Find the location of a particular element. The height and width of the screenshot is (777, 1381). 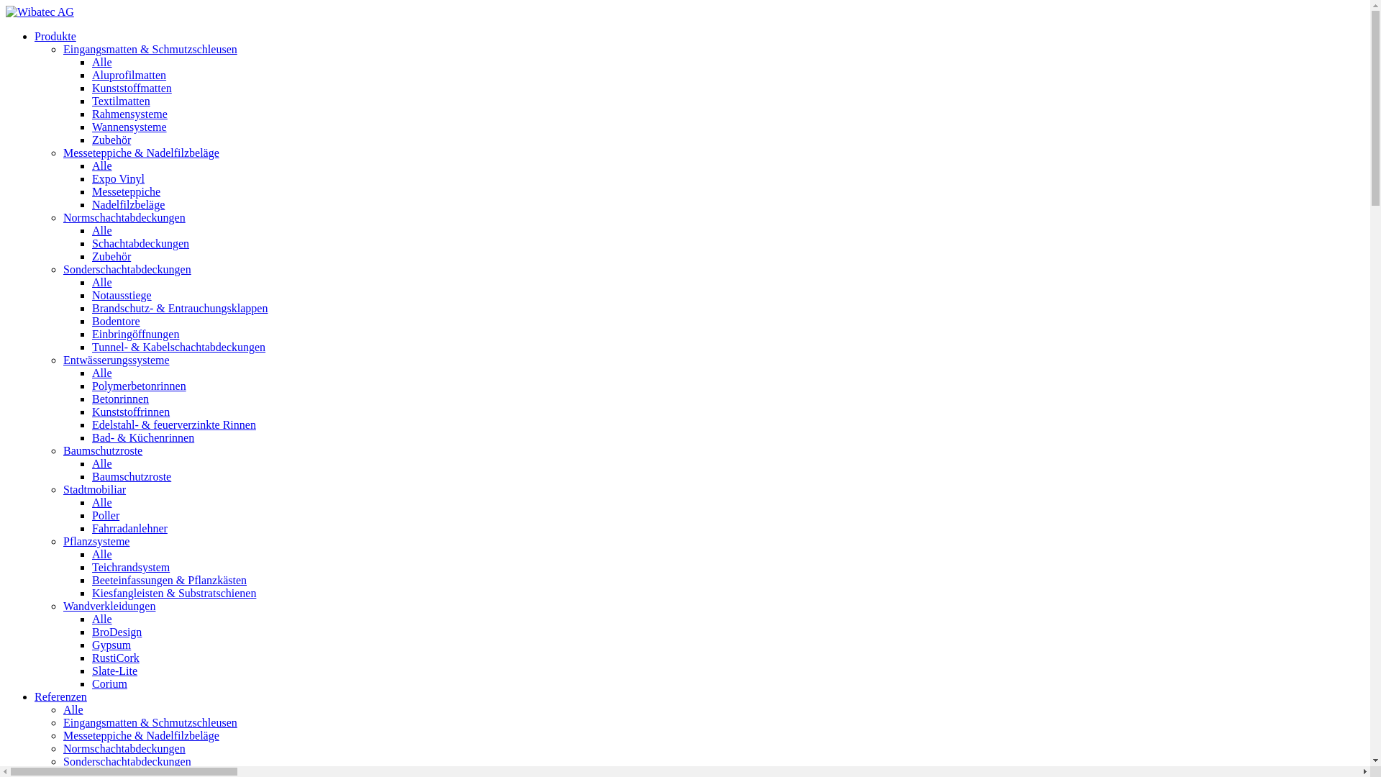

RustiCork is located at coordinates (116, 658).